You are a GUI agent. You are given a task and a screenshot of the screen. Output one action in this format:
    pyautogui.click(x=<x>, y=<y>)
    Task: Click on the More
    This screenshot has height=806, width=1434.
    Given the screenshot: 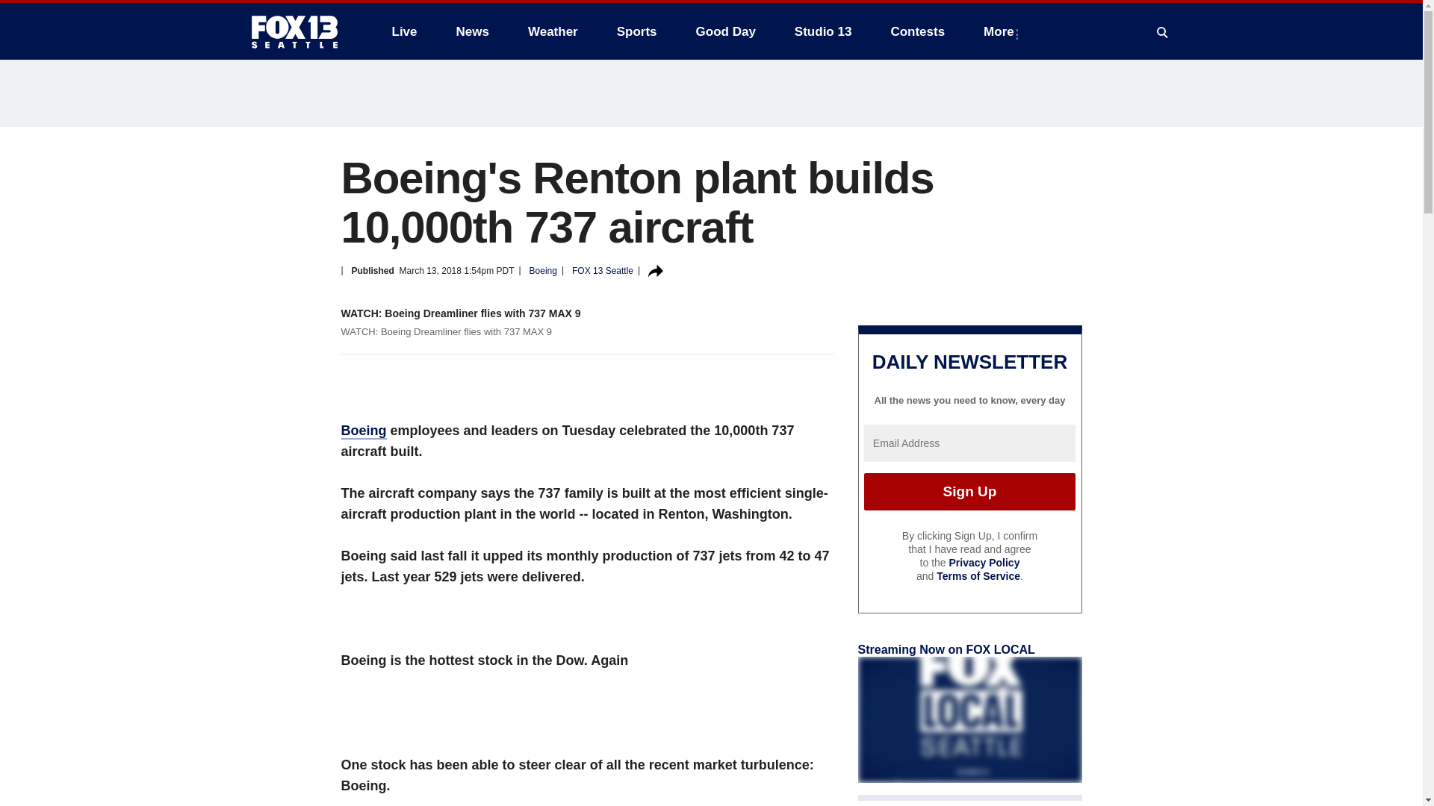 What is the action you would take?
    pyautogui.click(x=1002, y=31)
    